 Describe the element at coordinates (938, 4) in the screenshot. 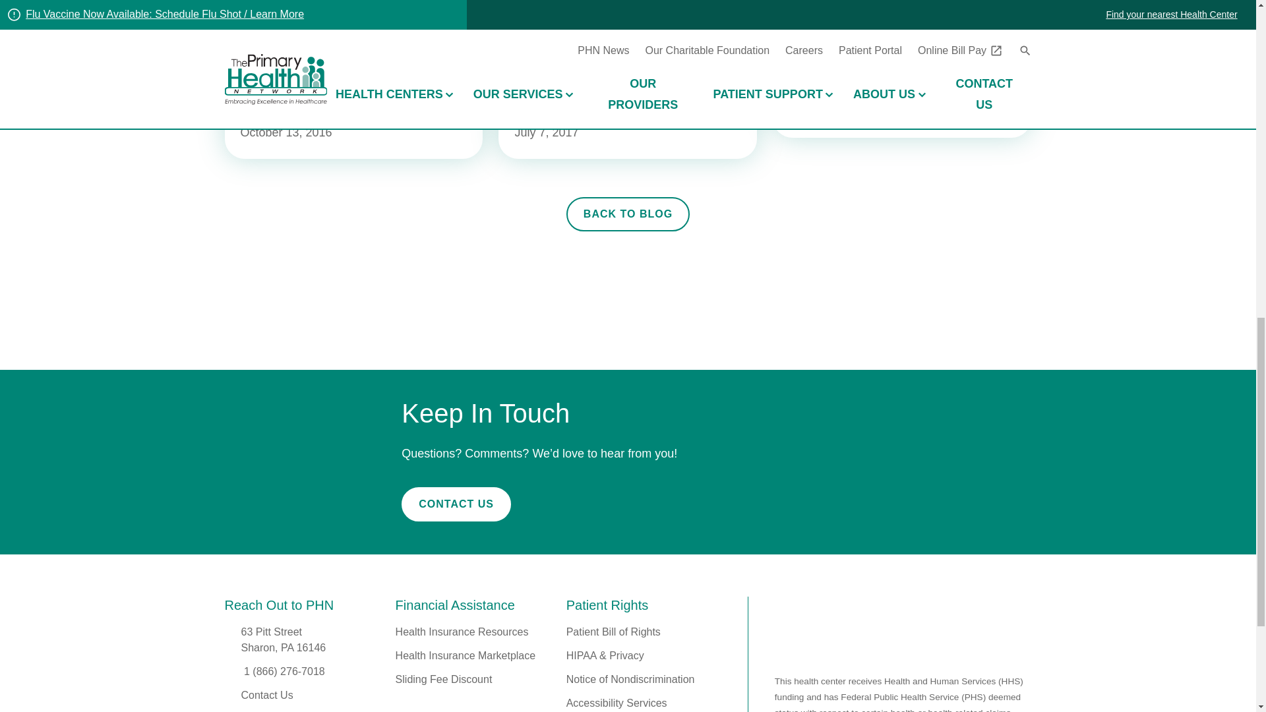

I see `Share on Facebook` at that location.